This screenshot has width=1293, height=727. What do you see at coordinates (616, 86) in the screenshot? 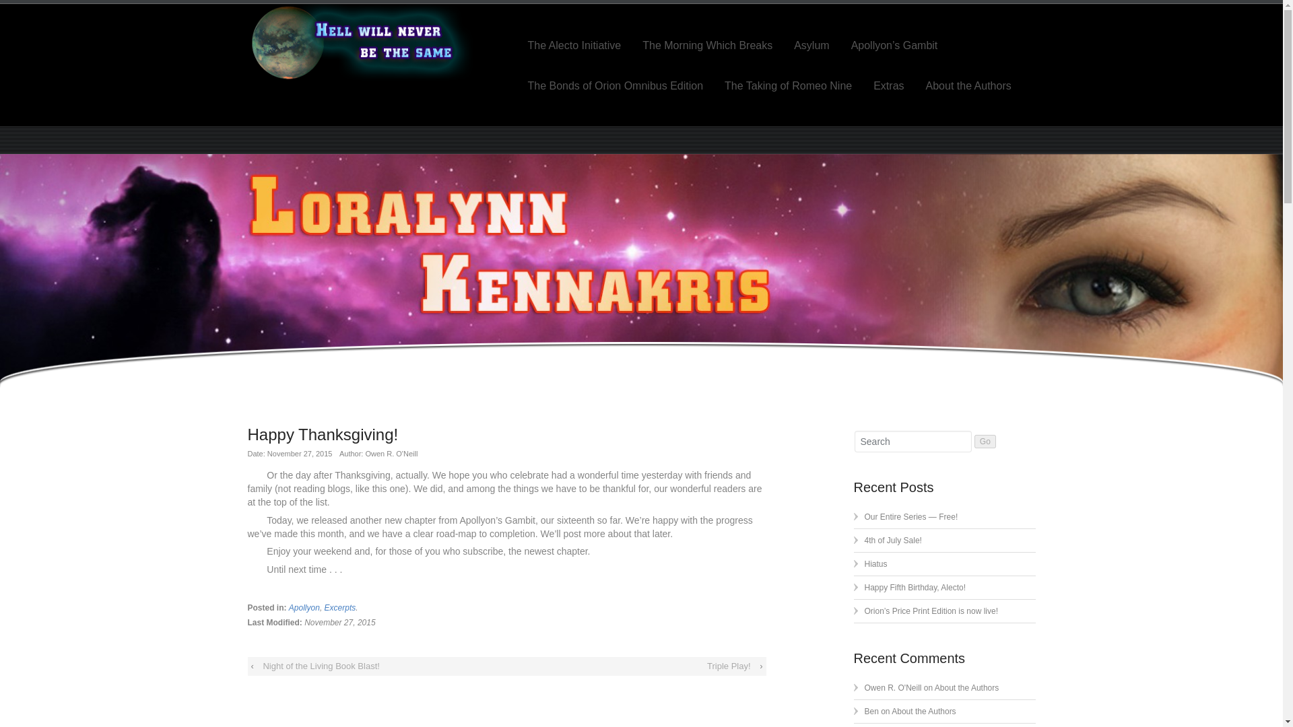
I see `The Bonds of Orion Omnibus Edition` at bounding box center [616, 86].